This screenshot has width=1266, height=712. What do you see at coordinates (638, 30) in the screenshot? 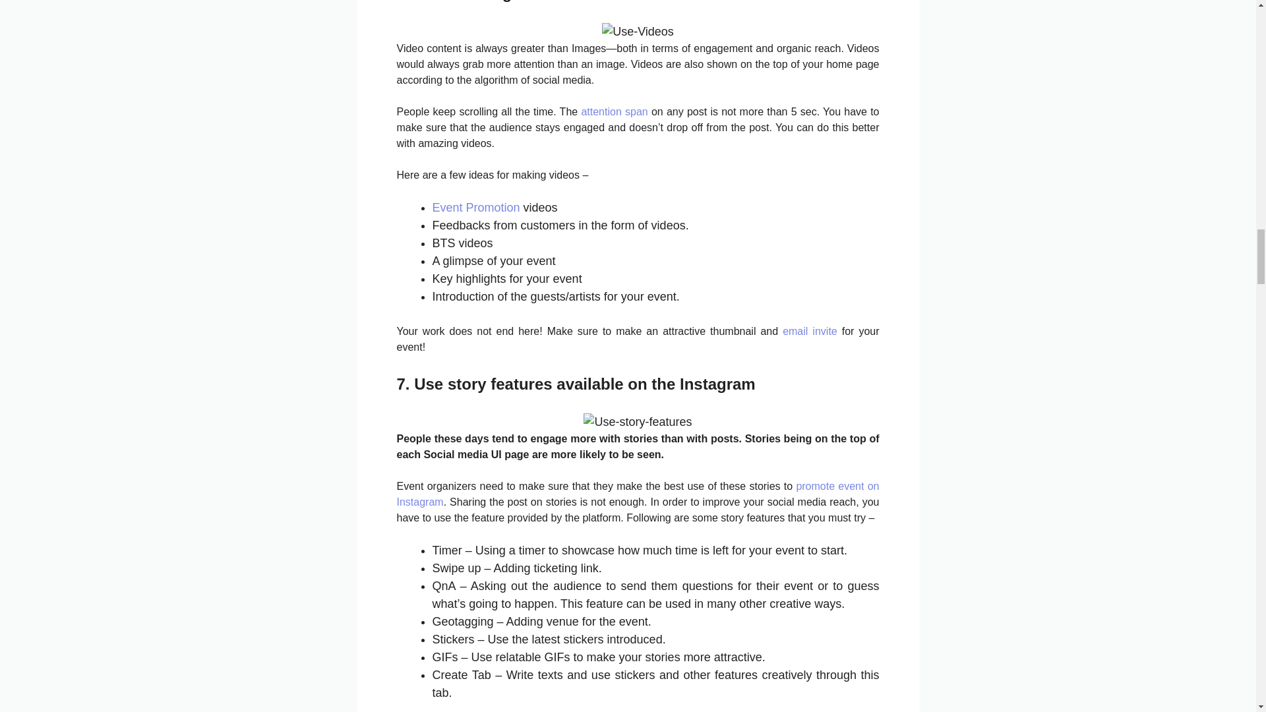
I see `Post videos to promote event on social media` at bounding box center [638, 30].